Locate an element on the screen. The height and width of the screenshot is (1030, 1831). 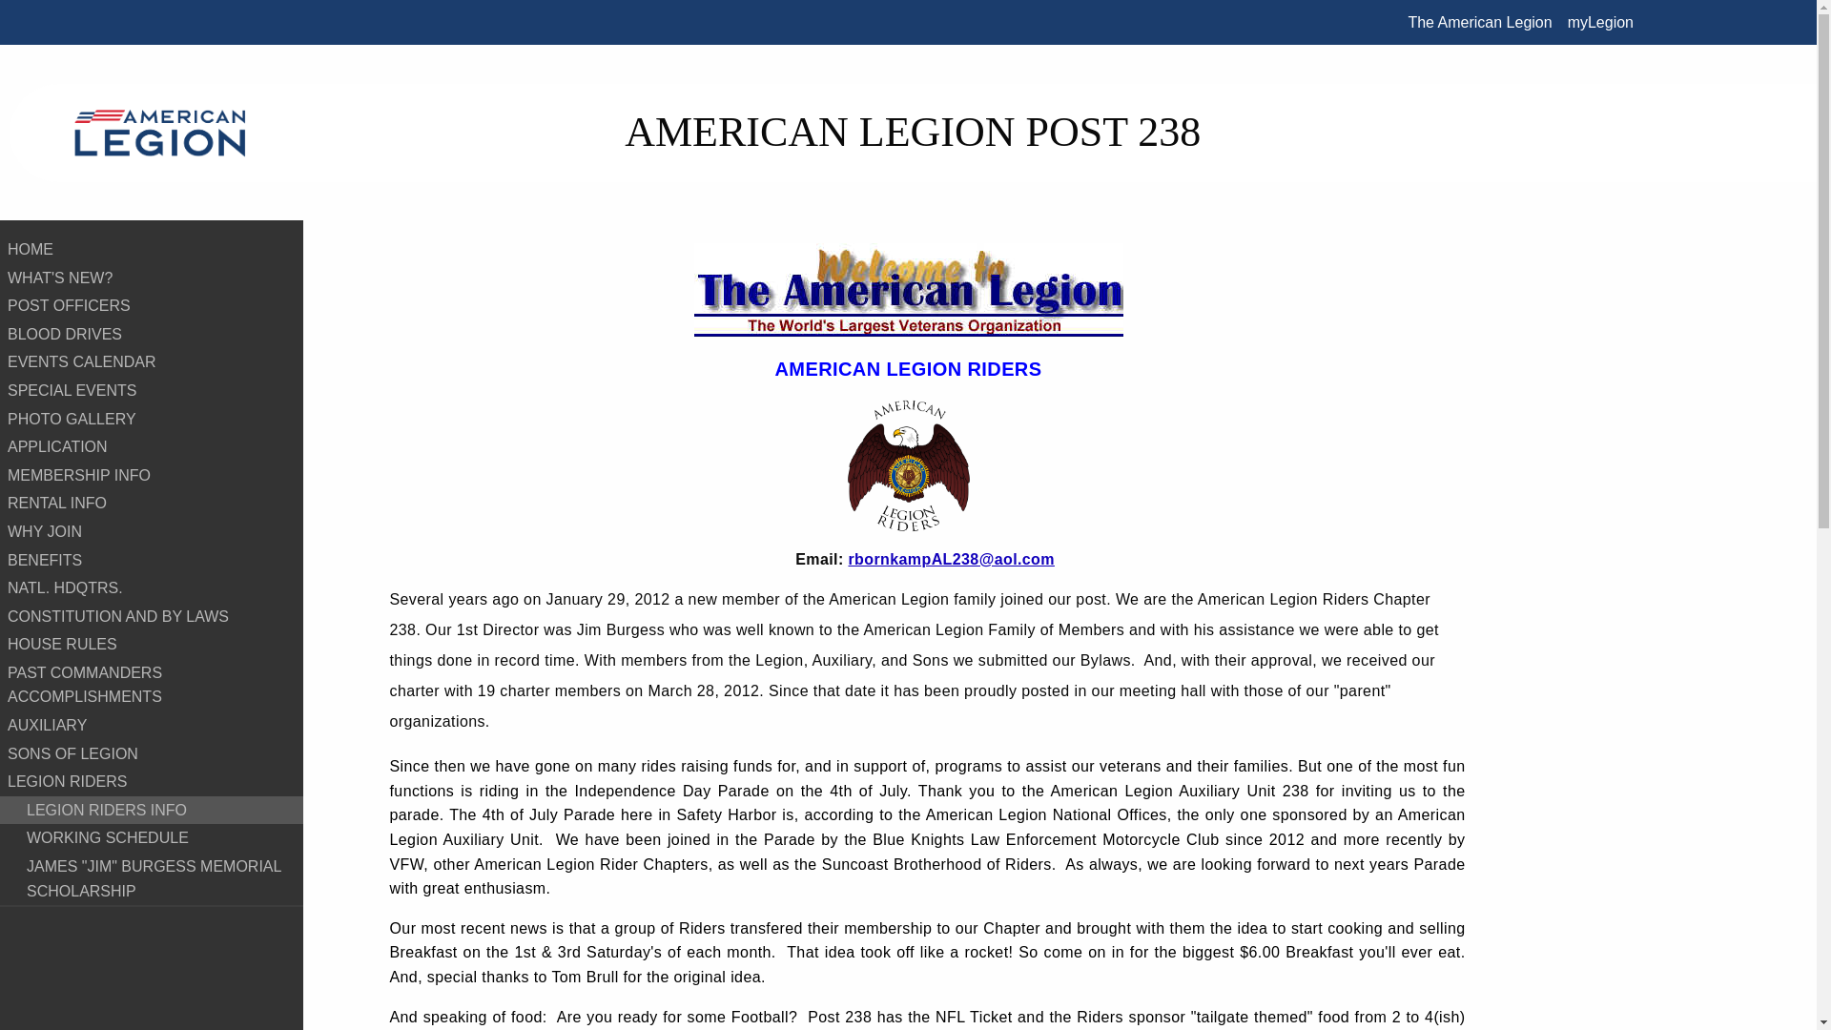
The American Legion is located at coordinates (1480, 22).